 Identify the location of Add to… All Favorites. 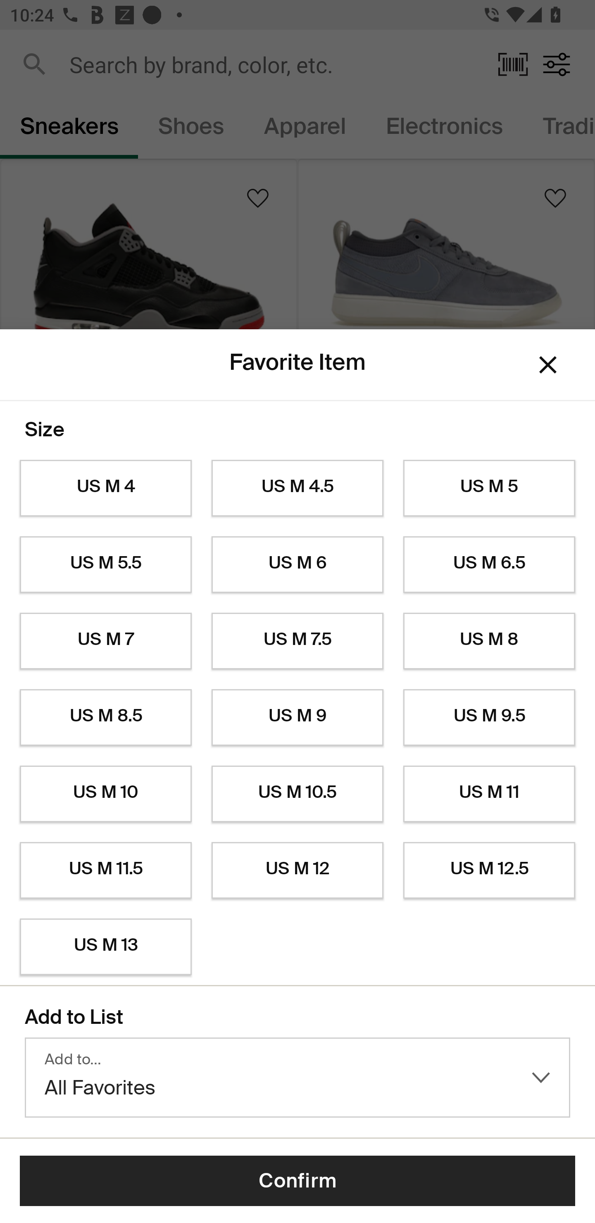
(297, 1078).